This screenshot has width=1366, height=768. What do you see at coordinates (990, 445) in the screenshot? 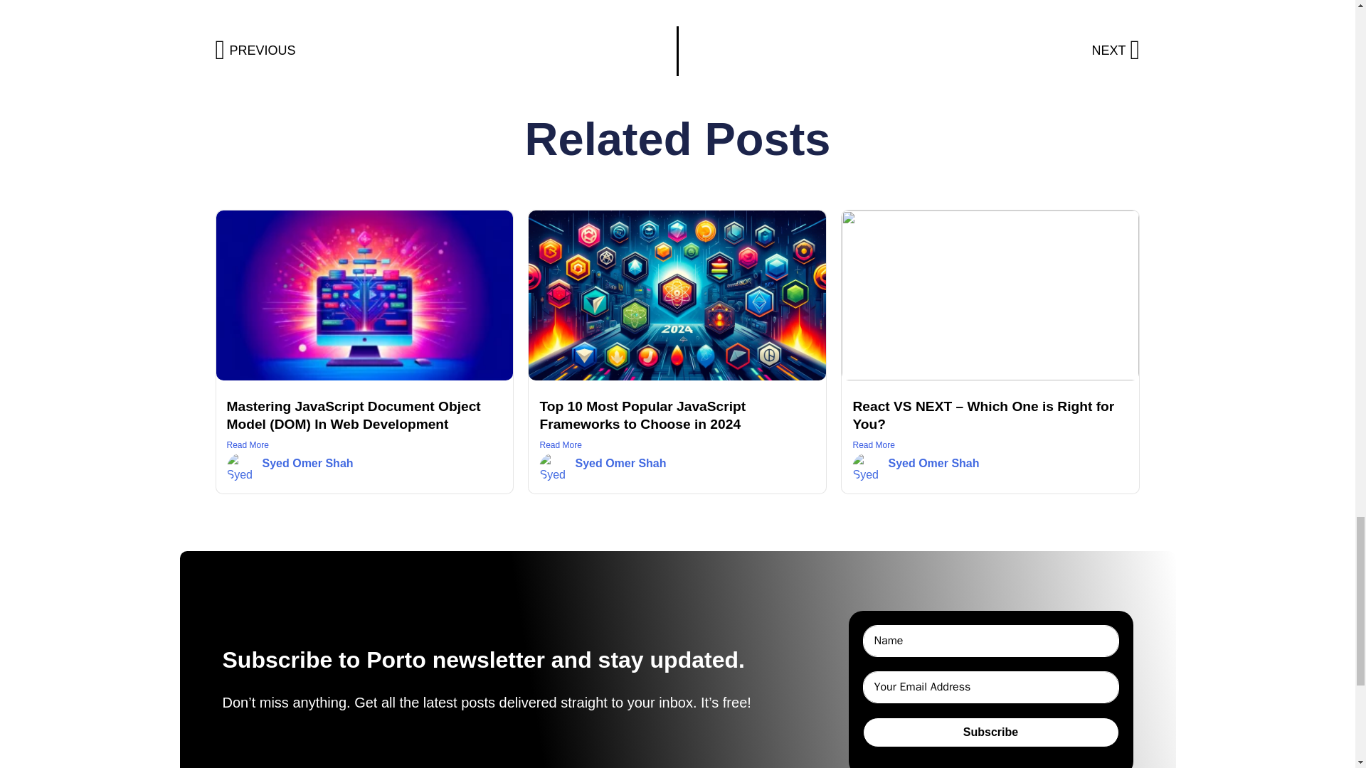
I see `Syed Omer Shah` at bounding box center [990, 445].